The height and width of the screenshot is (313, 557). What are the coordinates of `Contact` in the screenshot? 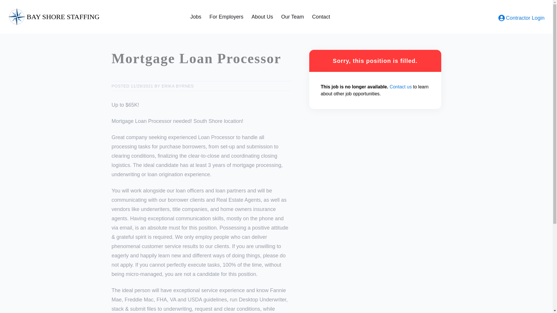 It's located at (321, 17).